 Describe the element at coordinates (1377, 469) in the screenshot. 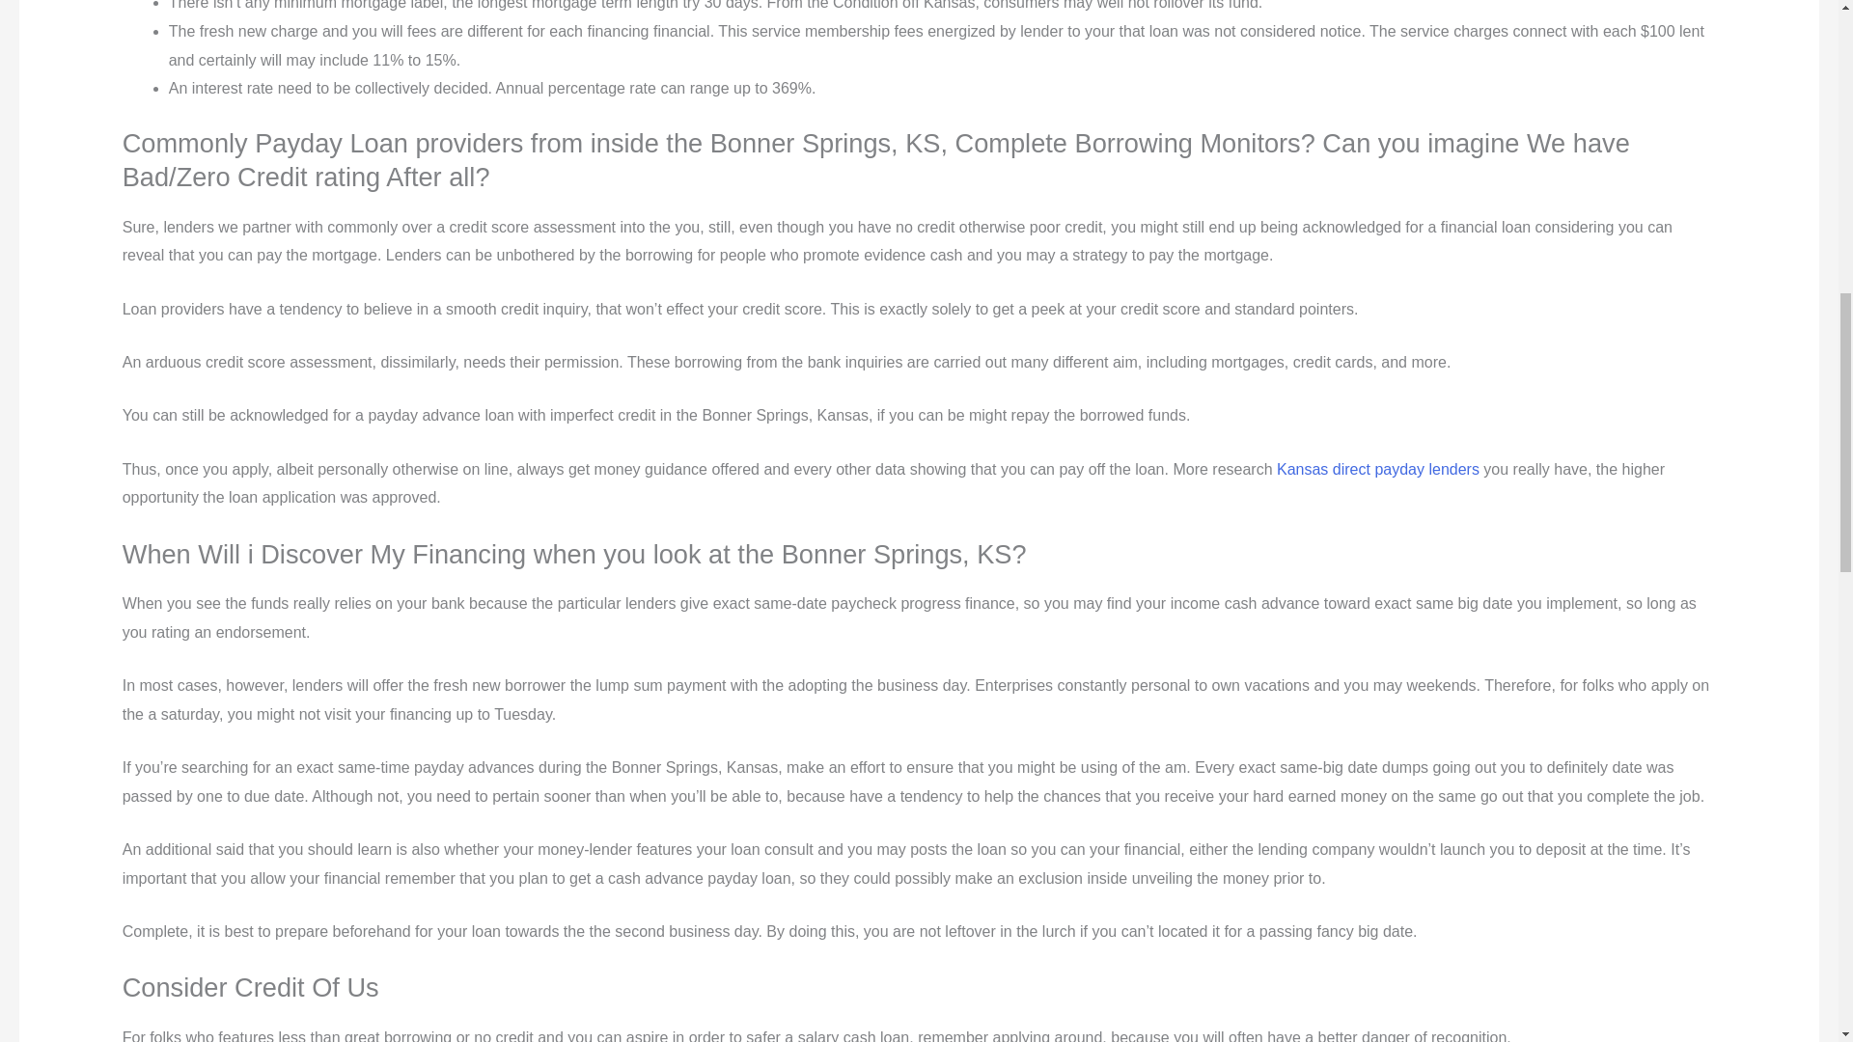

I see `Kansas direct payday lenders` at that location.